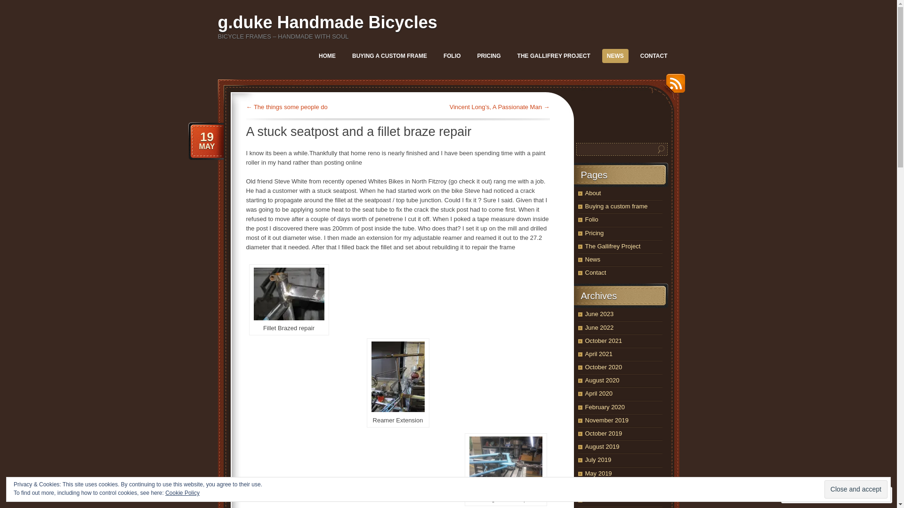  Describe the element at coordinates (602, 380) in the screenshot. I see `August 2020` at that location.